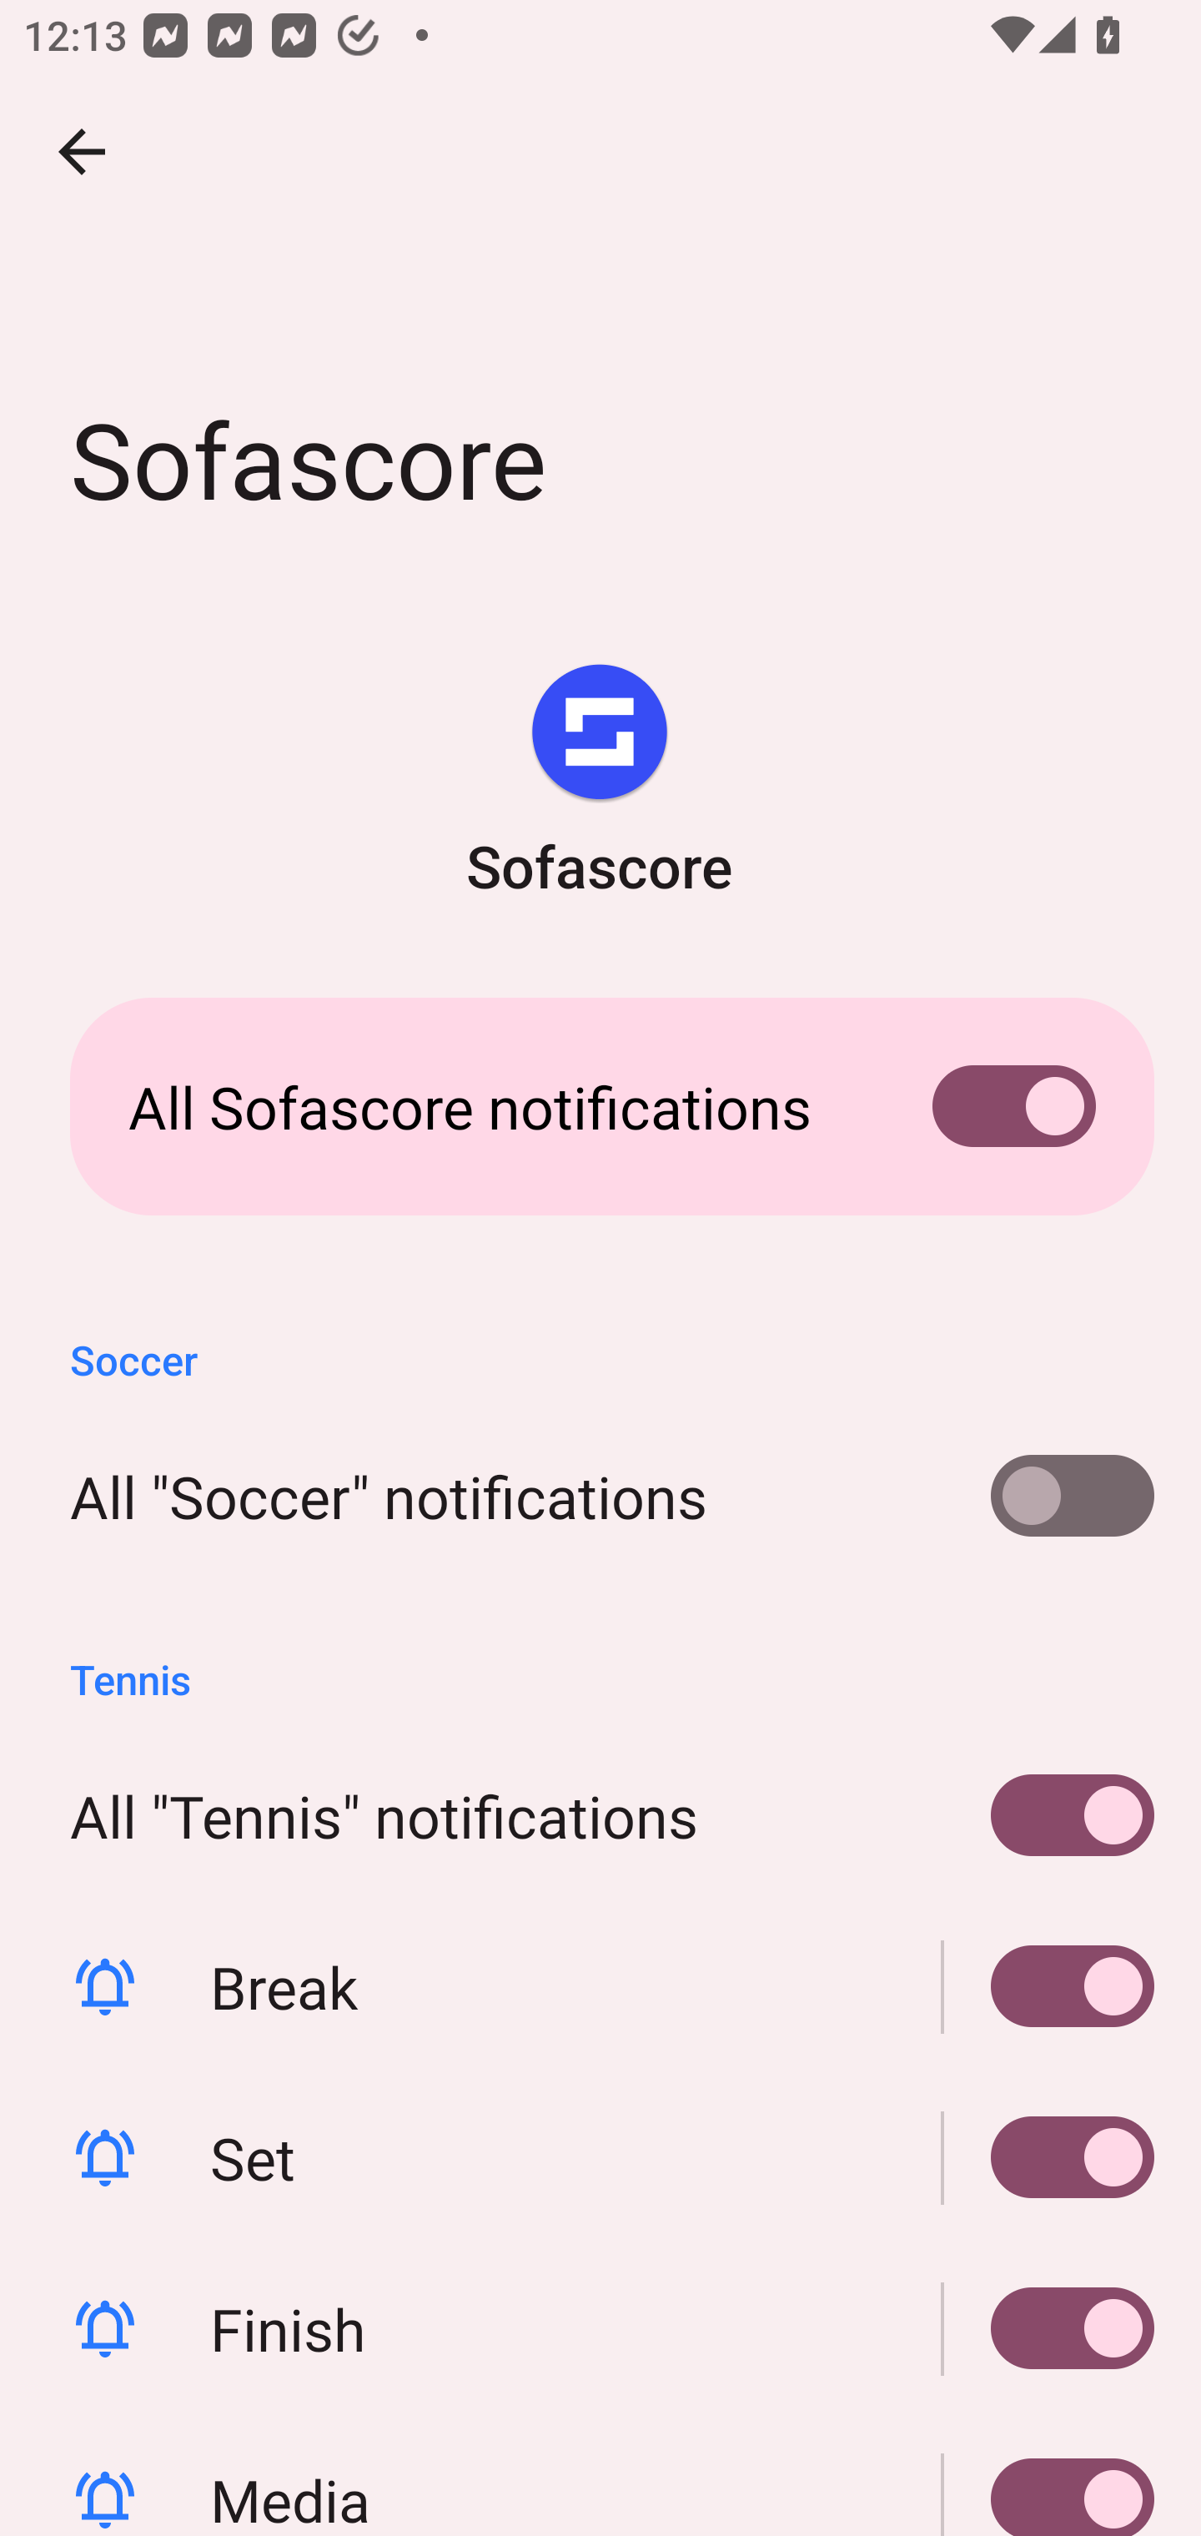  I want to click on All "Soccer" notifications, so click(600, 1496).